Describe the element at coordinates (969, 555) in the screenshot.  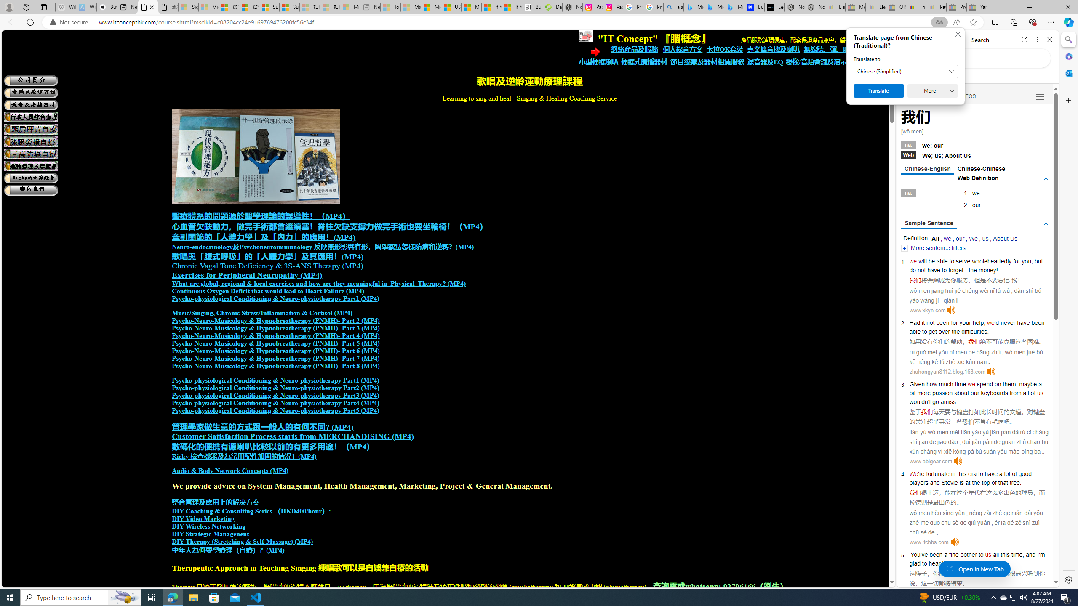
I see `bother` at that location.